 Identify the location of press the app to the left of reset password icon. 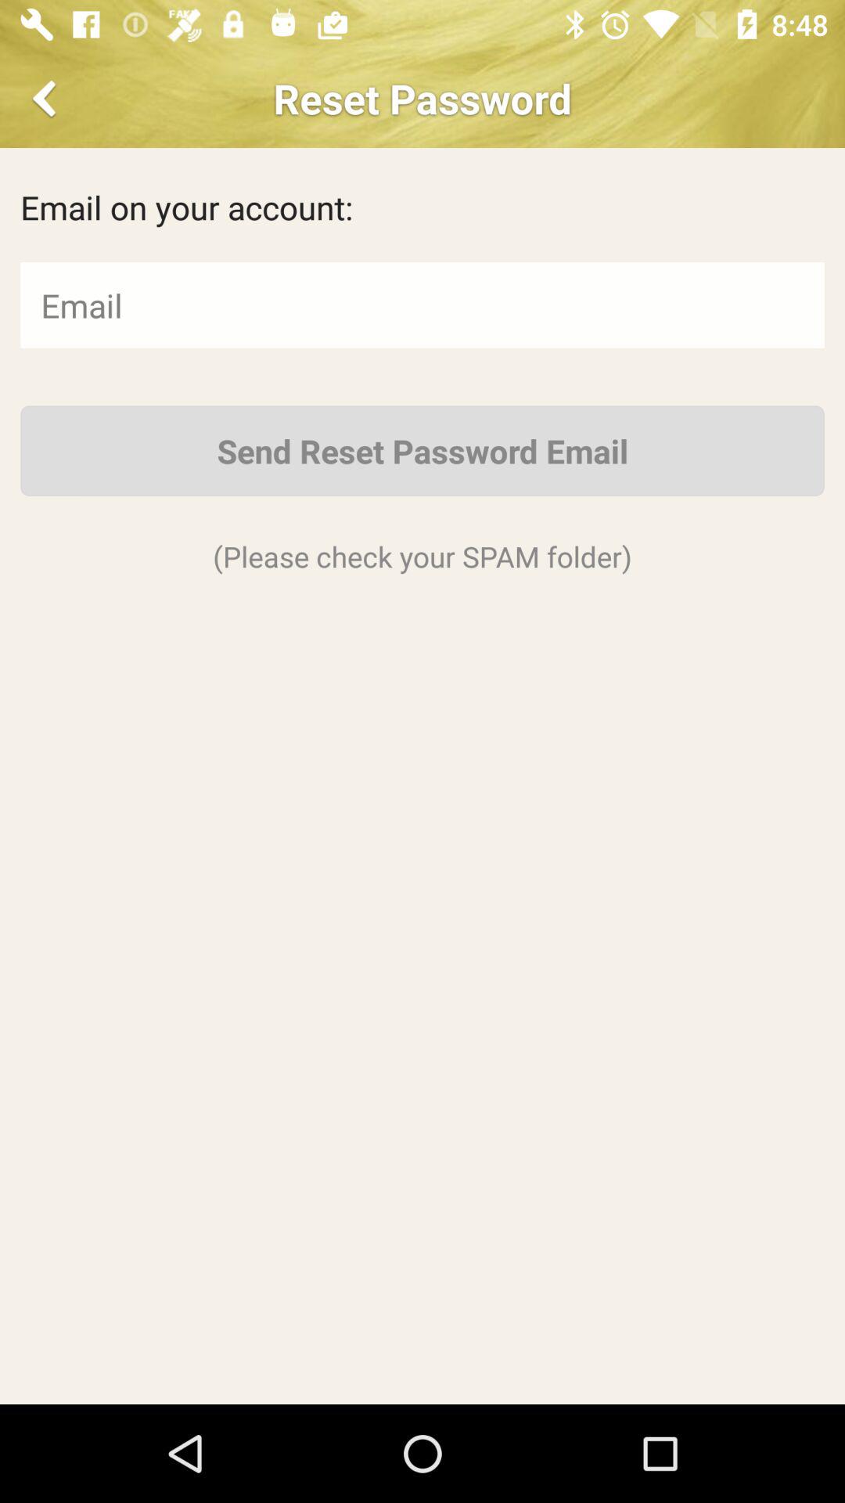
(47, 99).